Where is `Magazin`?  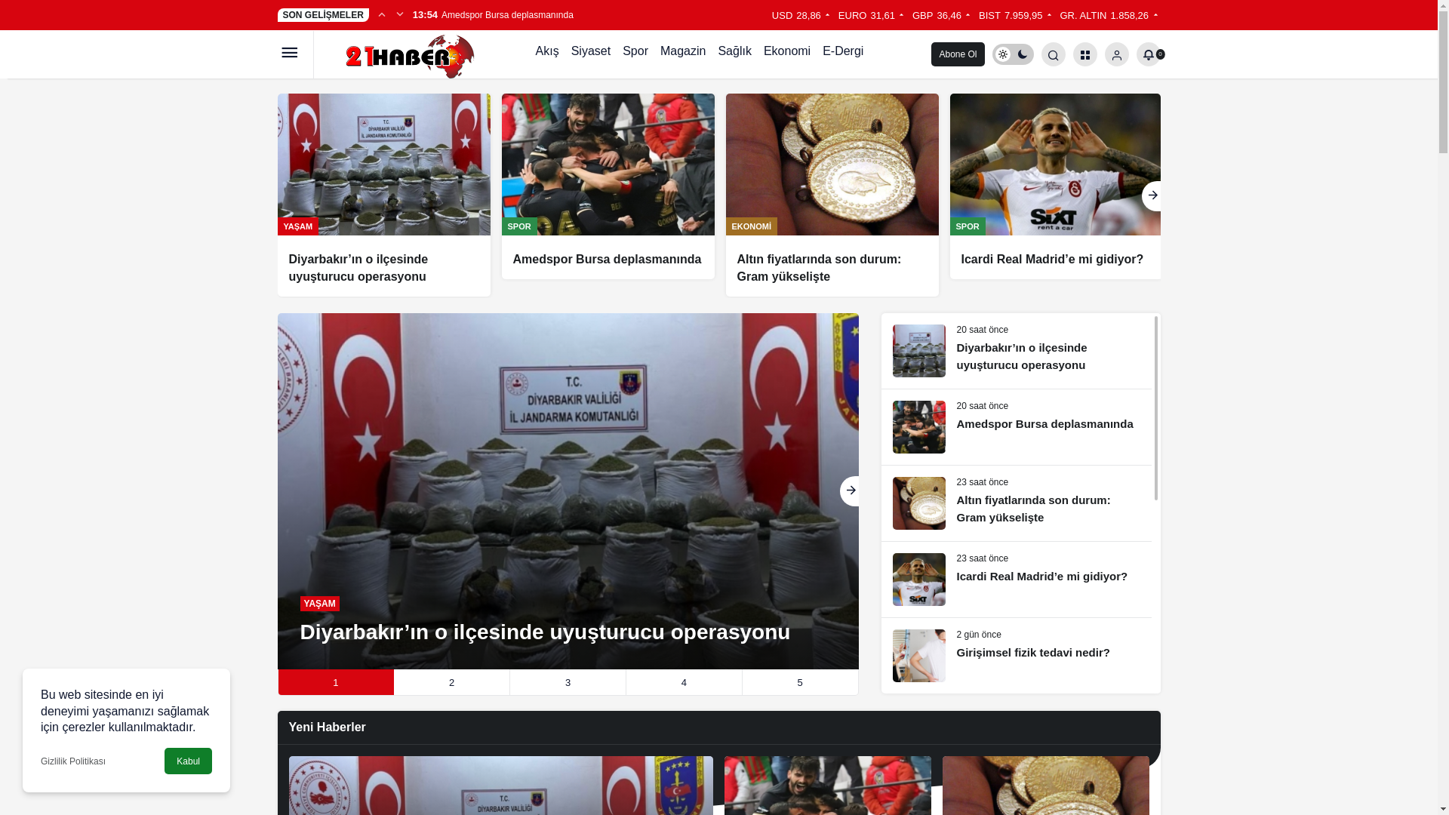 Magazin is located at coordinates (683, 54).